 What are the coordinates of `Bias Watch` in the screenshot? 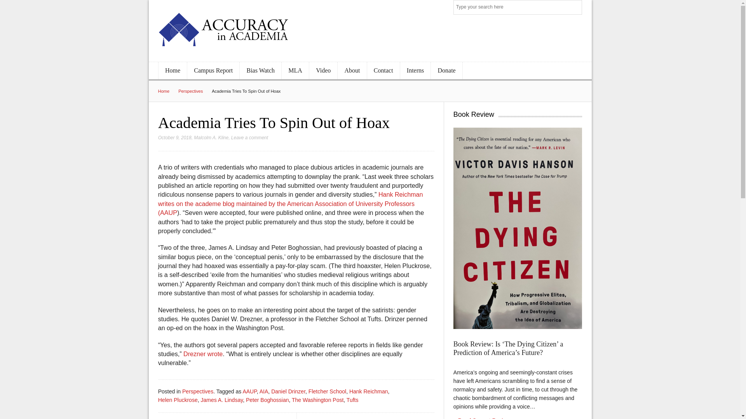 It's located at (260, 71).